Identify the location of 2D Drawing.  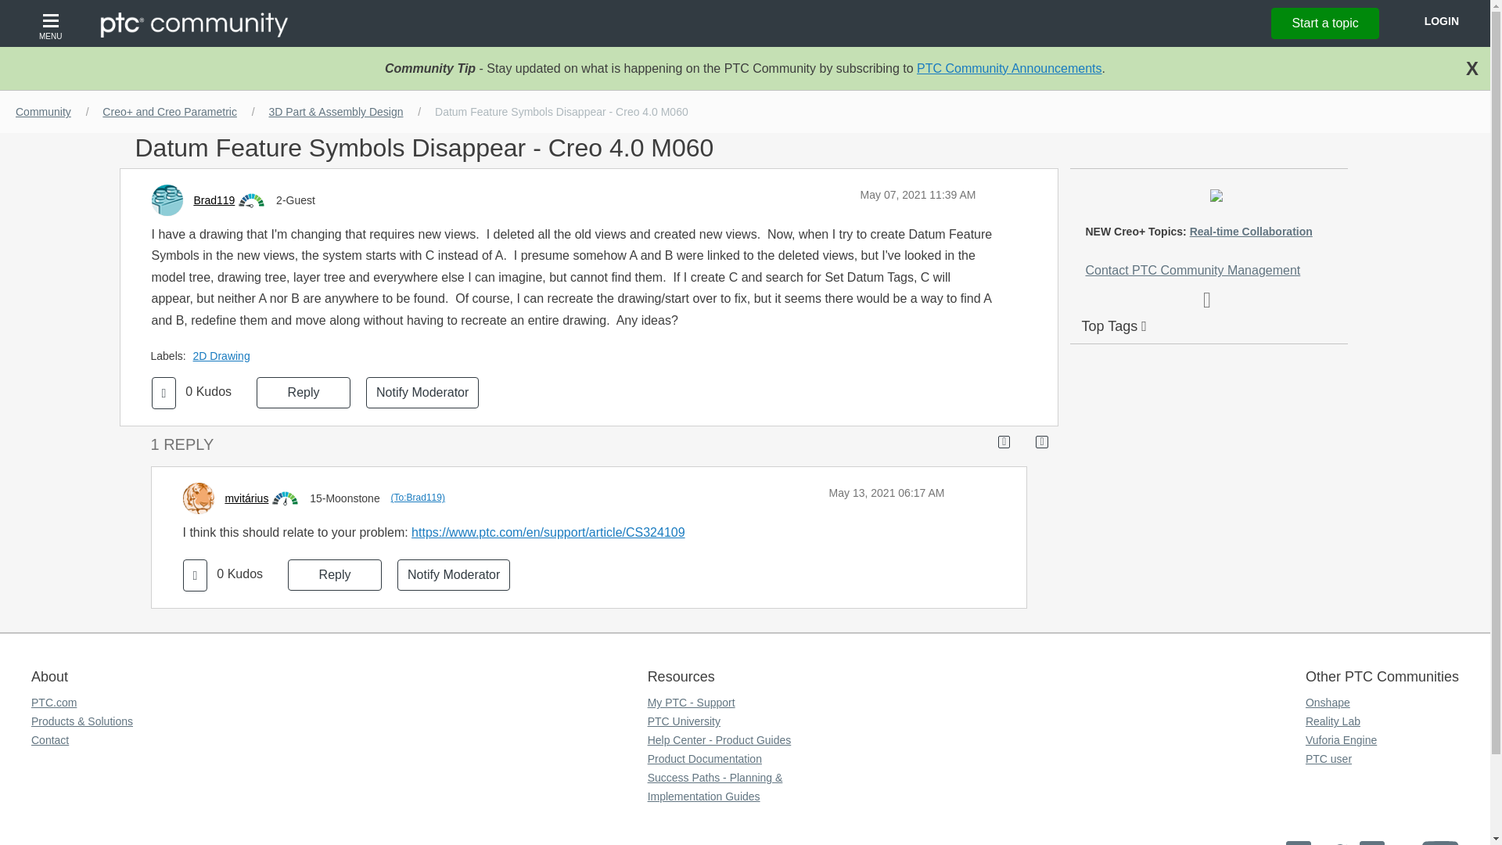
(225, 356).